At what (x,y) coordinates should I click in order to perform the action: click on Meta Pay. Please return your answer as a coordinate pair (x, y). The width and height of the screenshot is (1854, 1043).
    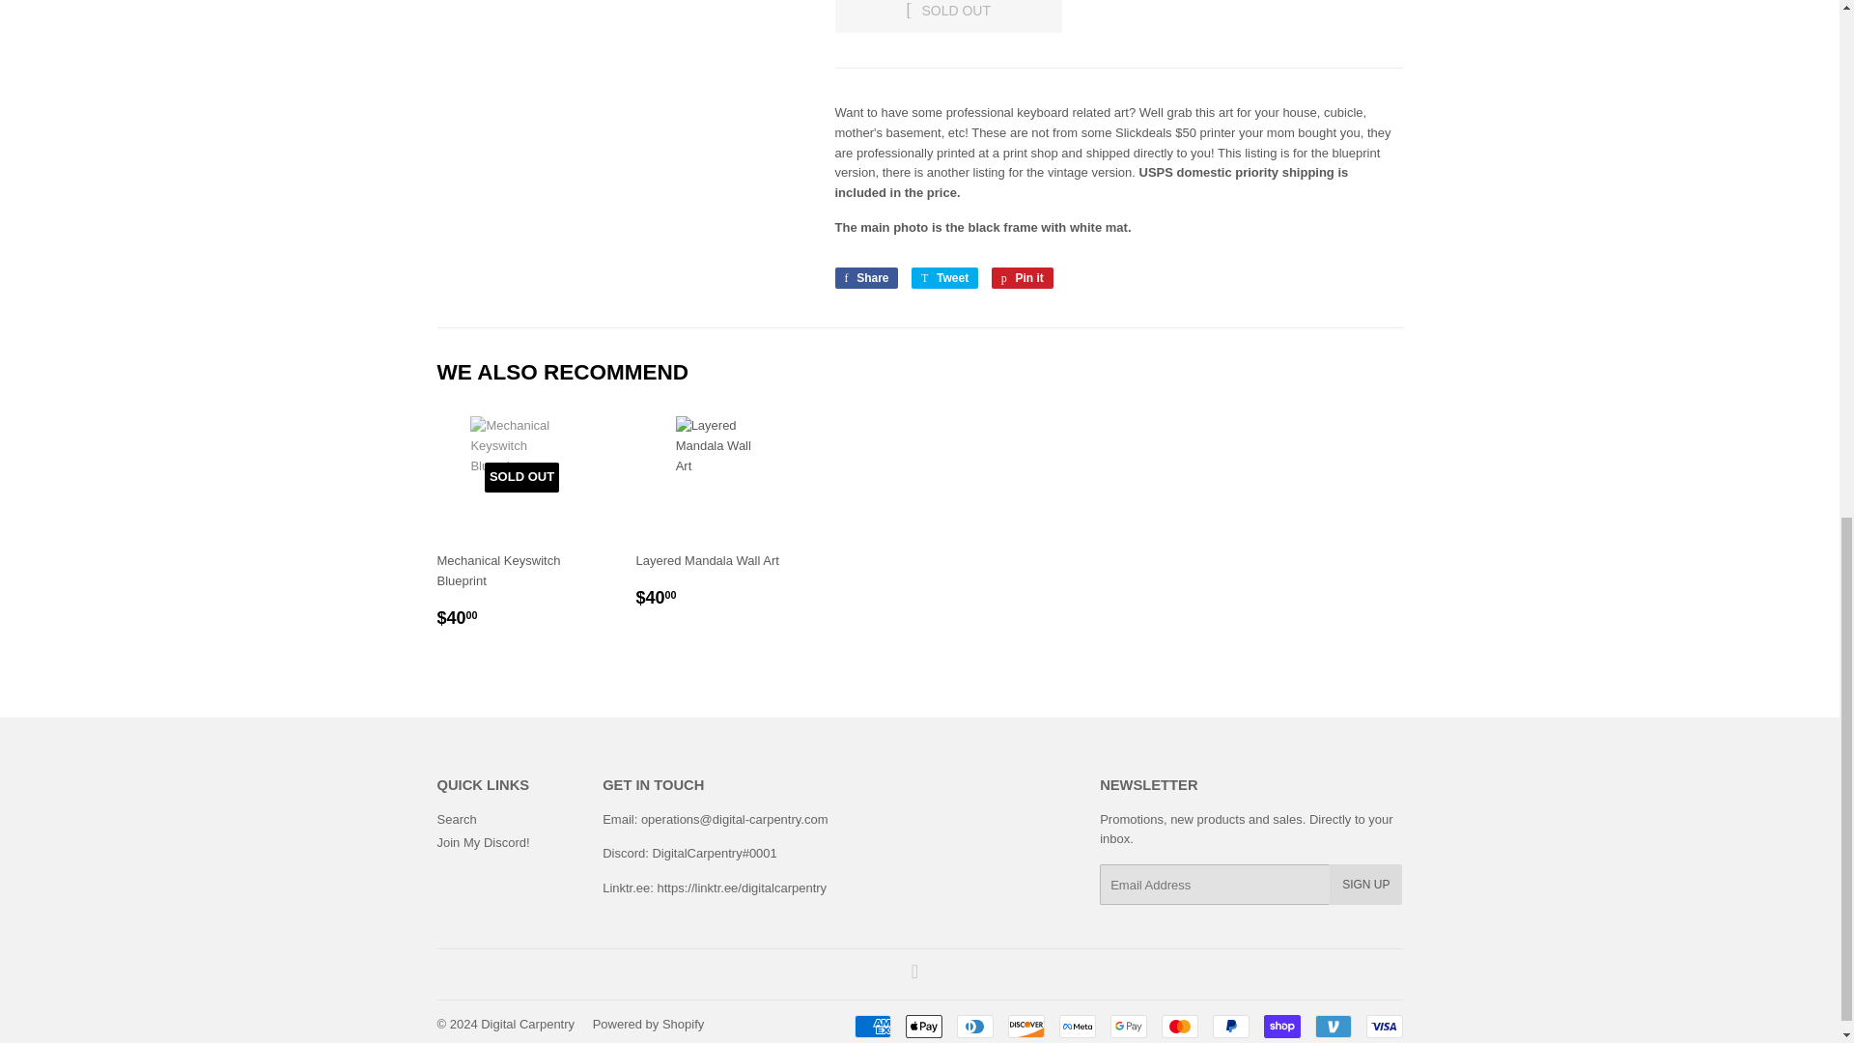
    Looking at the image, I should click on (1077, 1026).